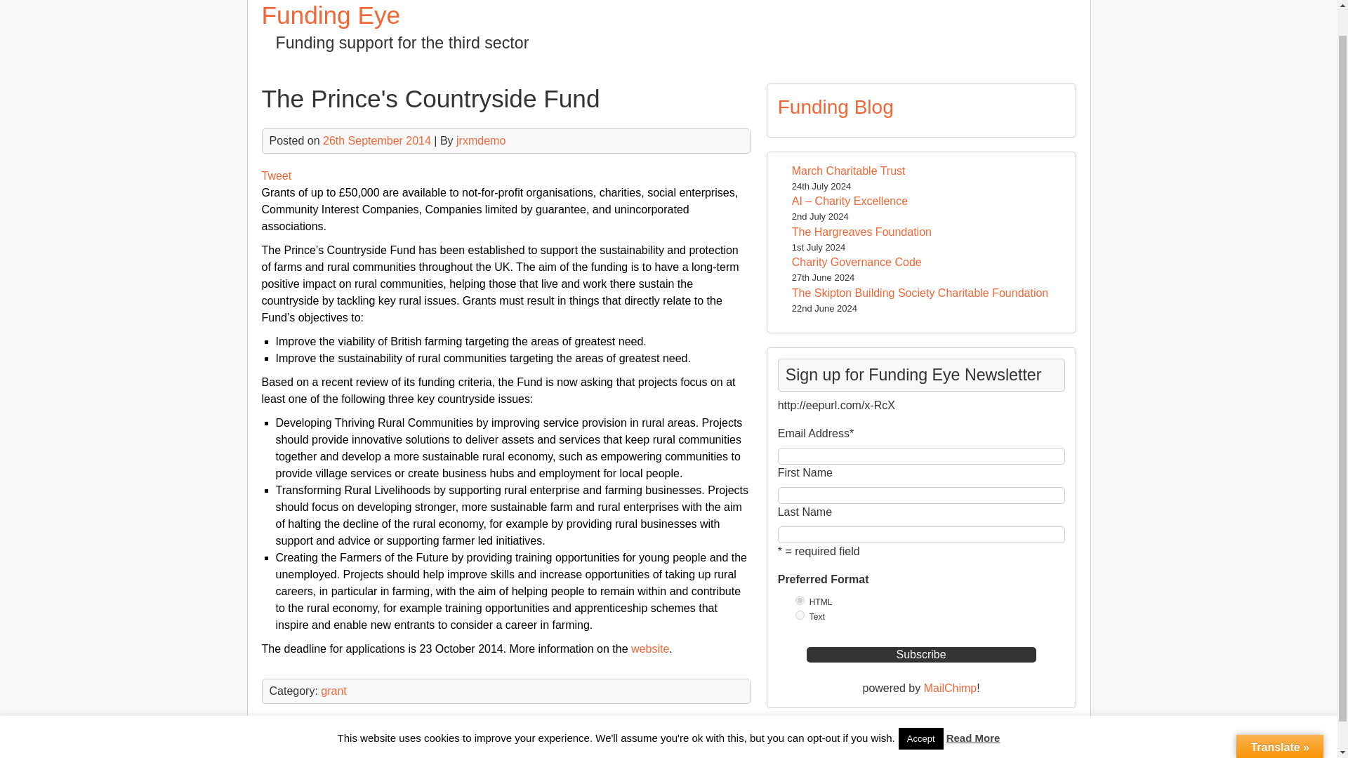 This screenshot has height=758, width=1348. What do you see at coordinates (649, 649) in the screenshot?
I see `website` at bounding box center [649, 649].